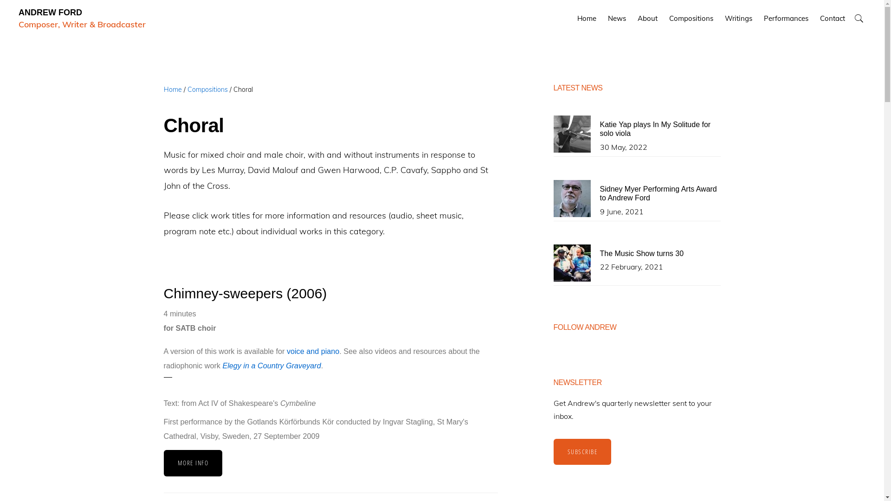 This screenshot has height=501, width=891. Describe the element at coordinates (515, 468) in the screenshot. I see ` SoundCloud` at that location.